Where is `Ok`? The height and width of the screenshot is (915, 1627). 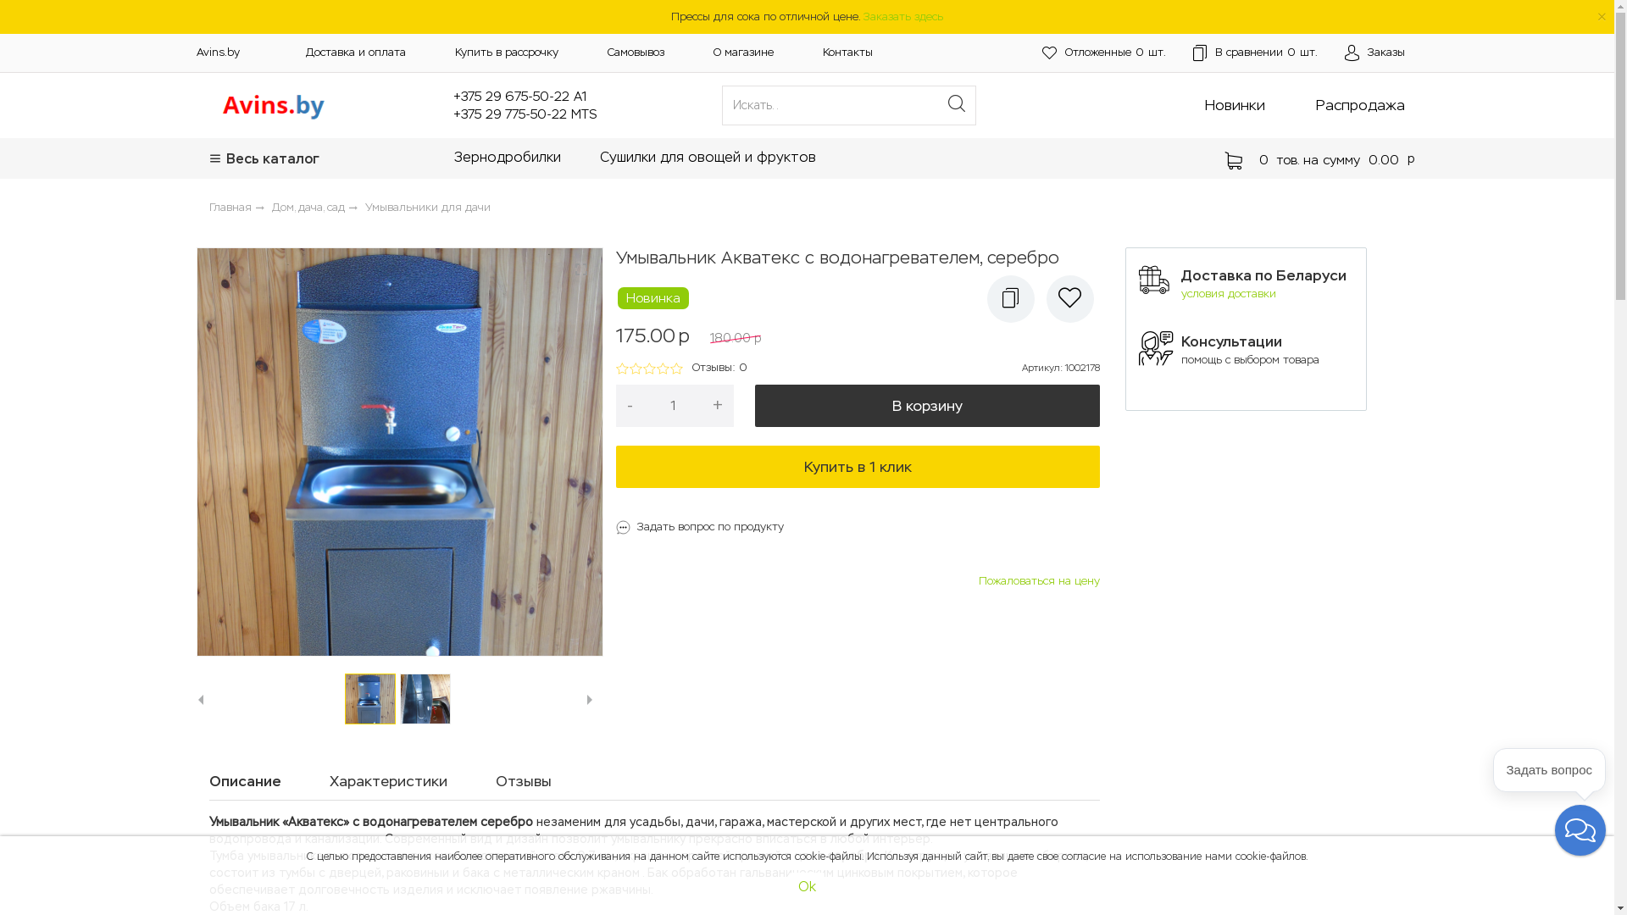
Ok is located at coordinates (807, 887).